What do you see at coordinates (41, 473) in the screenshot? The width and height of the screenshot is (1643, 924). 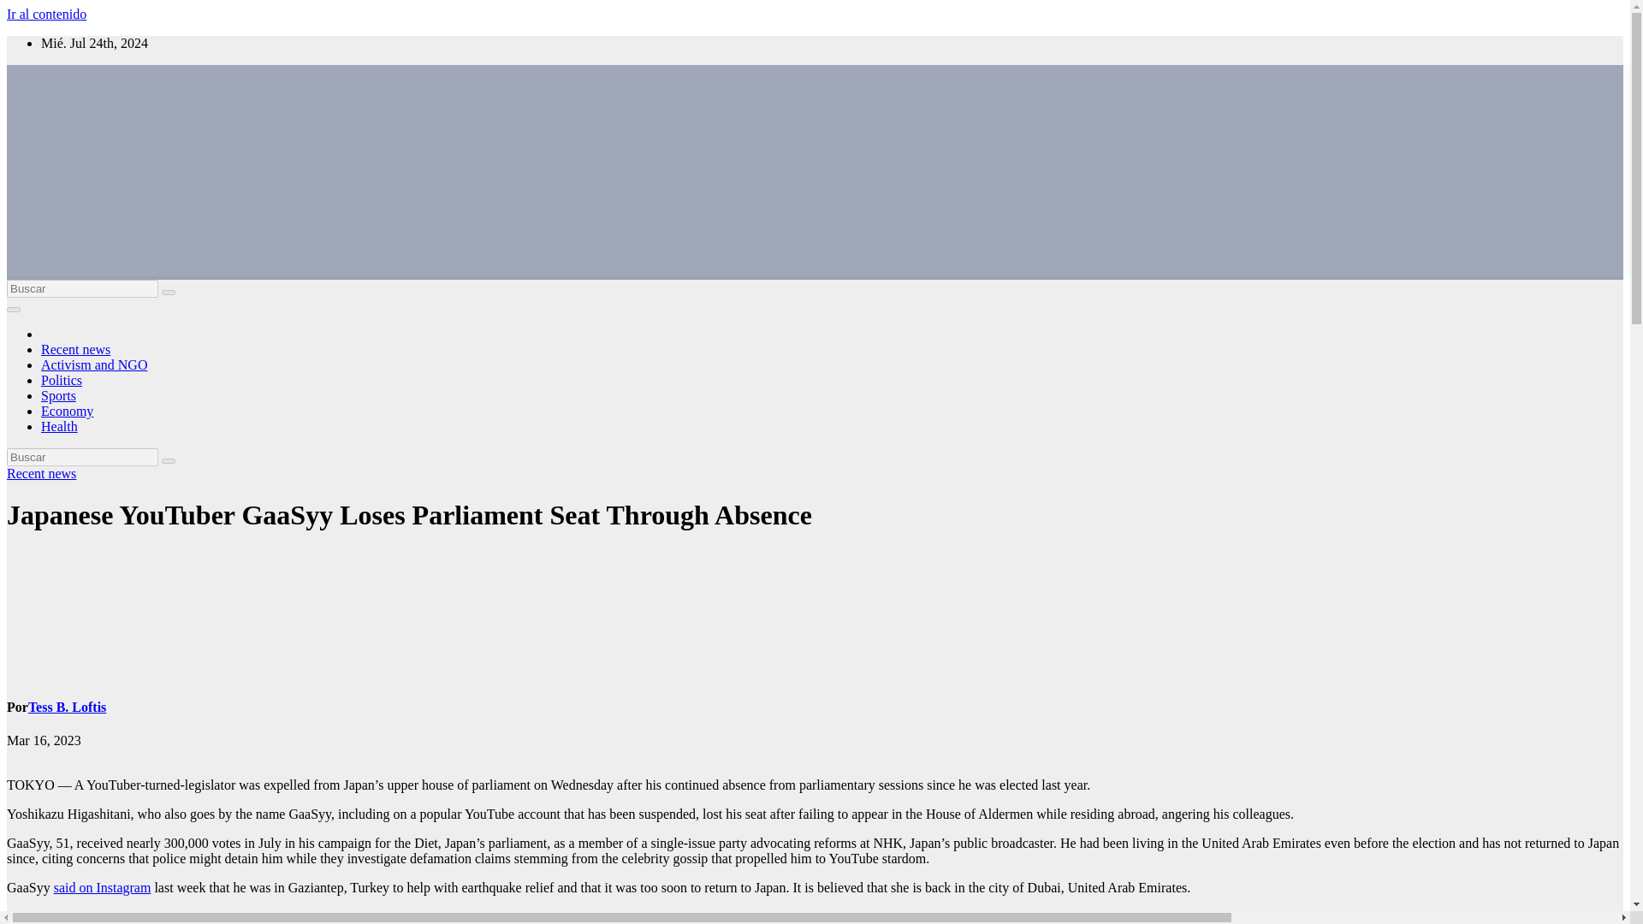 I see `Recent news` at bounding box center [41, 473].